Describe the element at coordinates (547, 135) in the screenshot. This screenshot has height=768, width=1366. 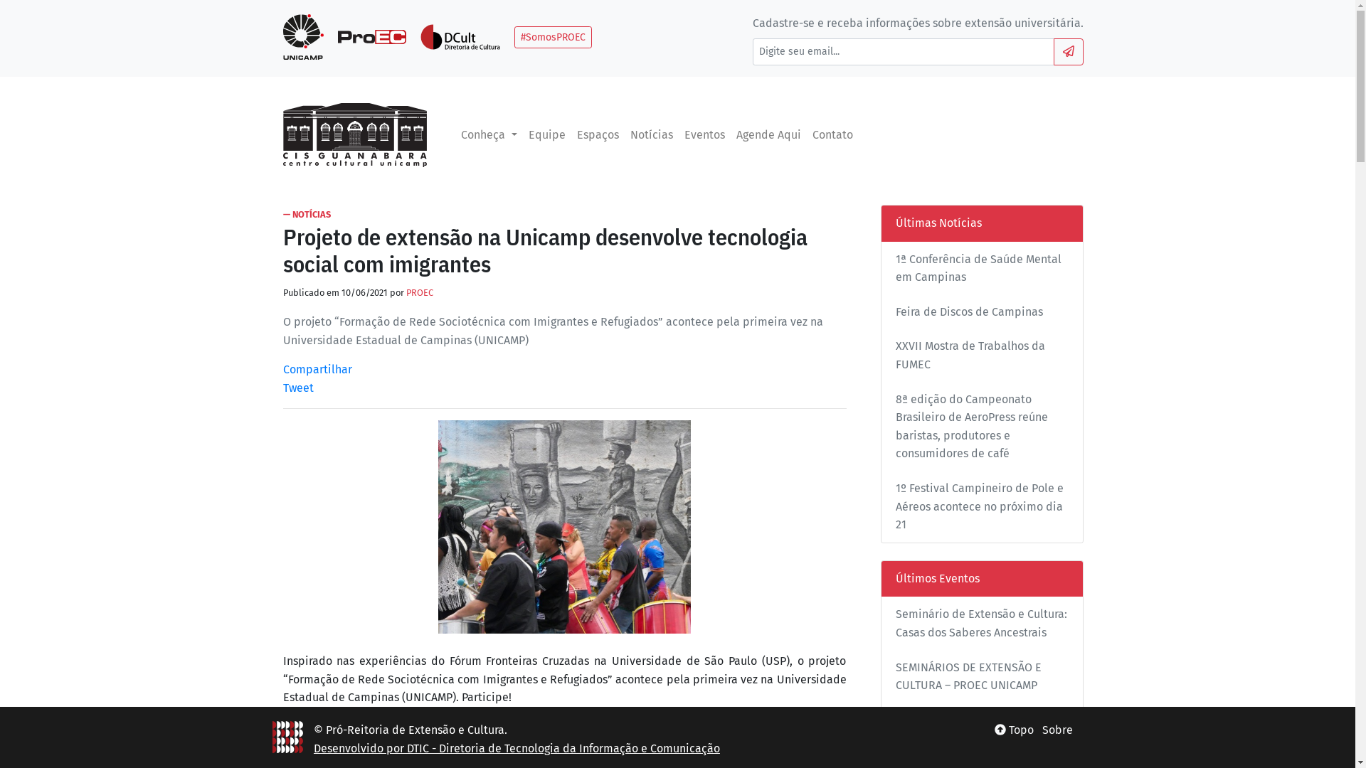
I see `Equipe` at that location.